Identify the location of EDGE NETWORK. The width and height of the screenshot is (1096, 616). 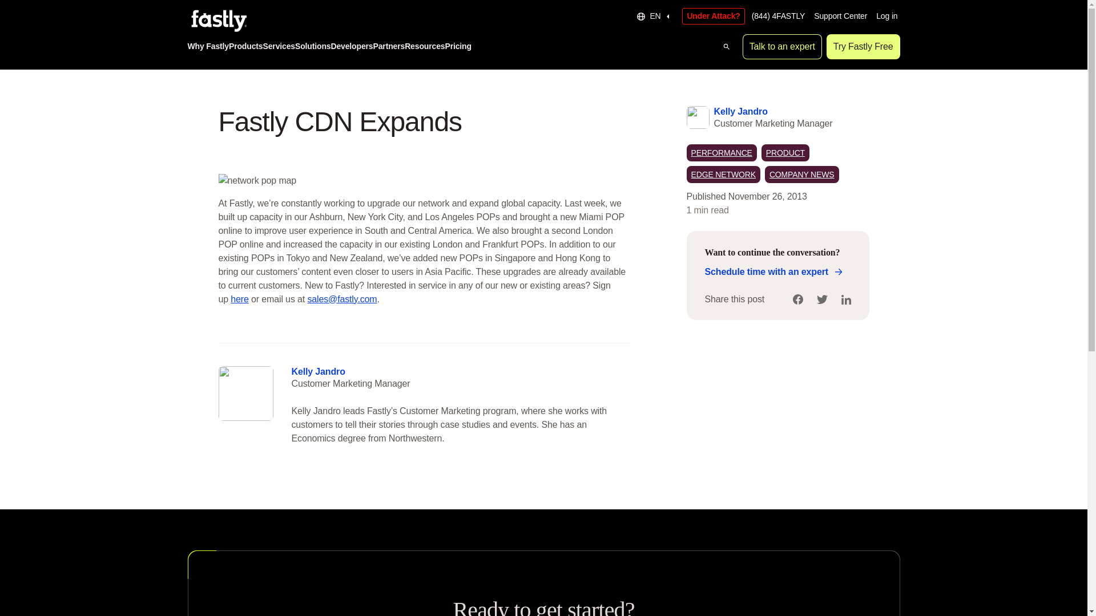
(723, 174).